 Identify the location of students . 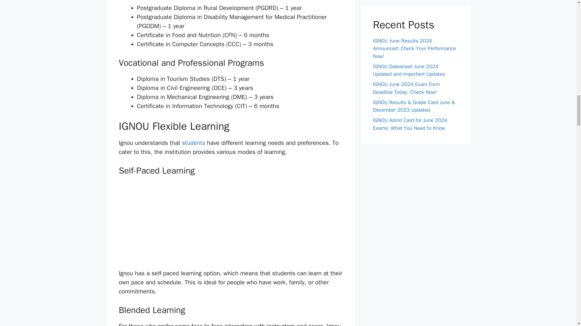
(194, 143).